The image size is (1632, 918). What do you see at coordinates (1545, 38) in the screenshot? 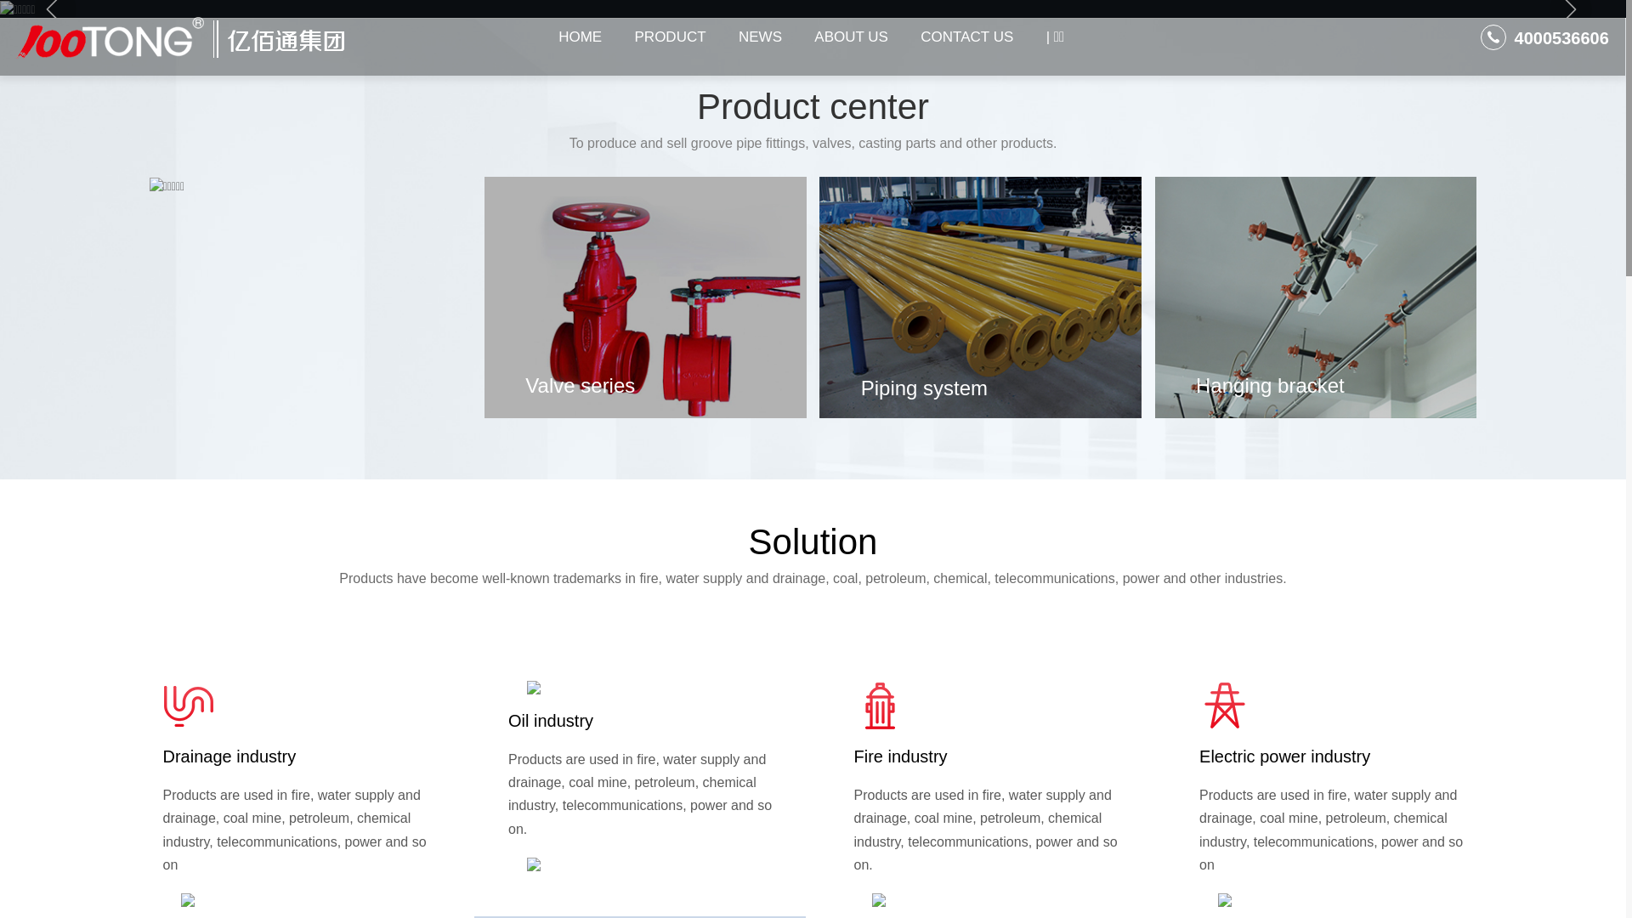
I see `4000536606` at bounding box center [1545, 38].